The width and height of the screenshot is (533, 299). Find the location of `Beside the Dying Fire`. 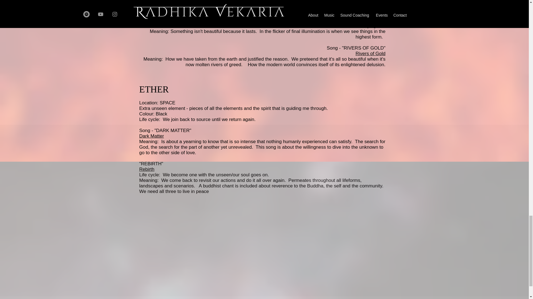

Beside the Dying Fire is located at coordinates (363, 26).